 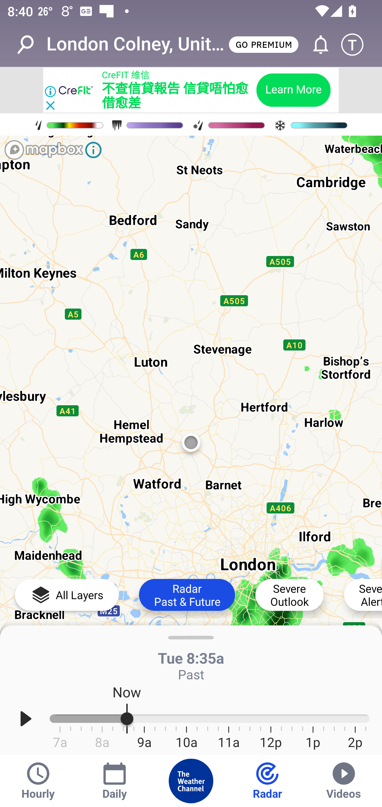 What do you see at coordinates (357, 45) in the screenshot?
I see `Setting icon T` at bounding box center [357, 45].